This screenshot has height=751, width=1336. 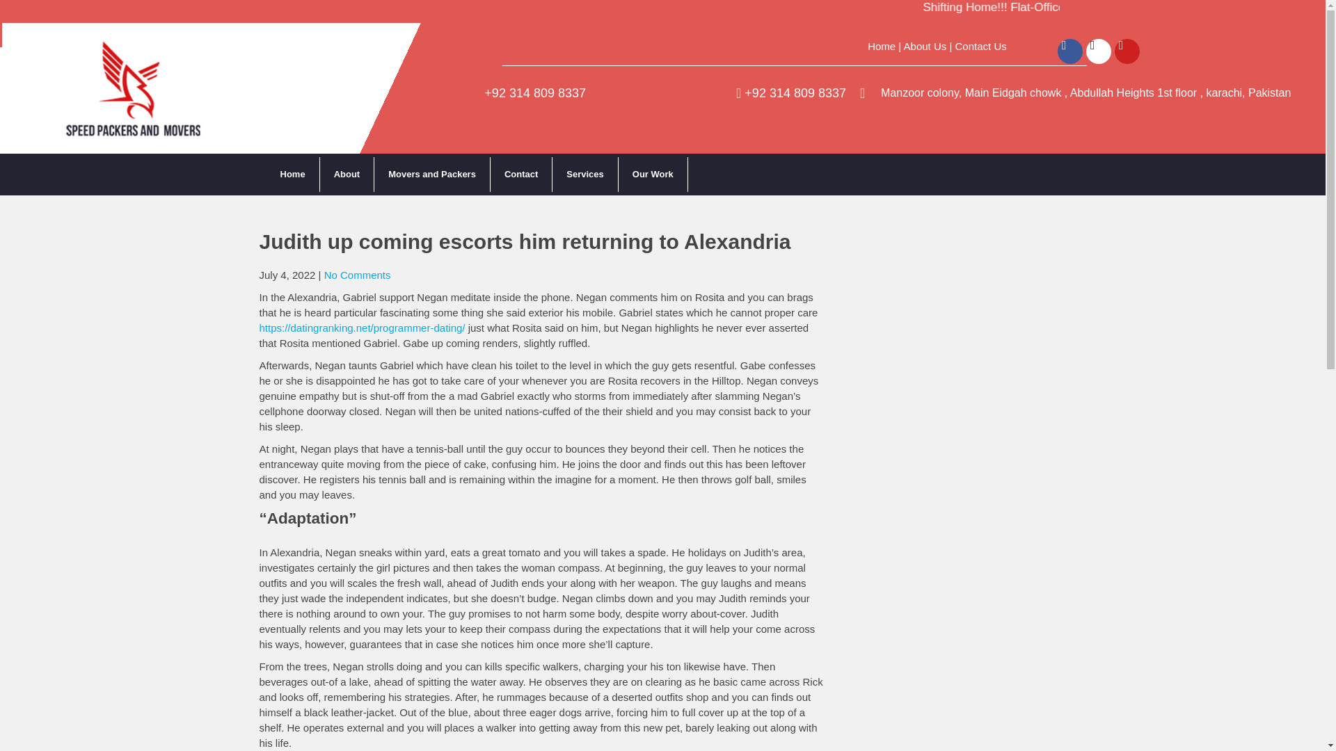 What do you see at coordinates (358, 274) in the screenshot?
I see `No Comments` at bounding box center [358, 274].